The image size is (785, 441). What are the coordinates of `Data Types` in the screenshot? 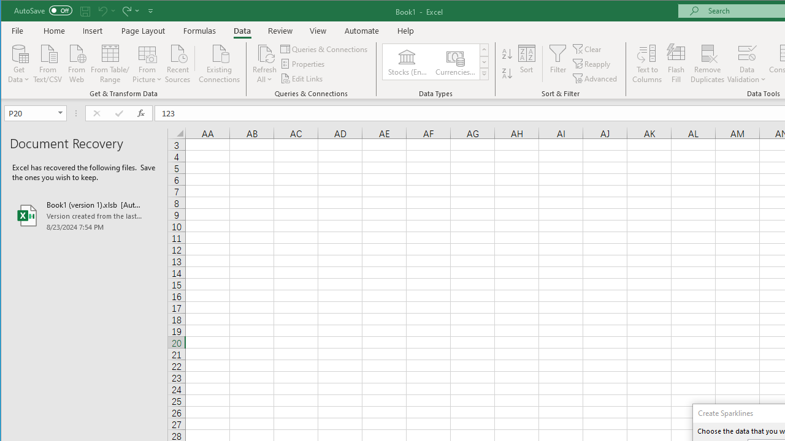 It's located at (484, 73).